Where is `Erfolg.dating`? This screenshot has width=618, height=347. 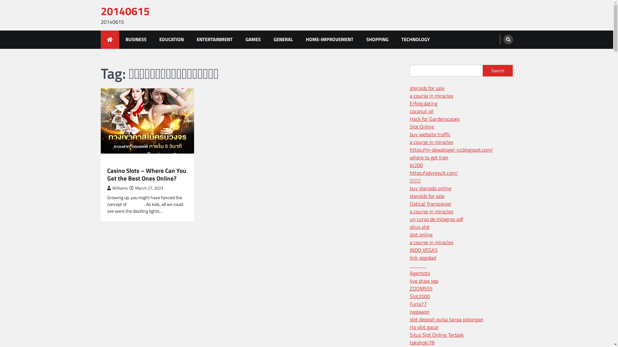
Erfolg.dating is located at coordinates (423, 103).